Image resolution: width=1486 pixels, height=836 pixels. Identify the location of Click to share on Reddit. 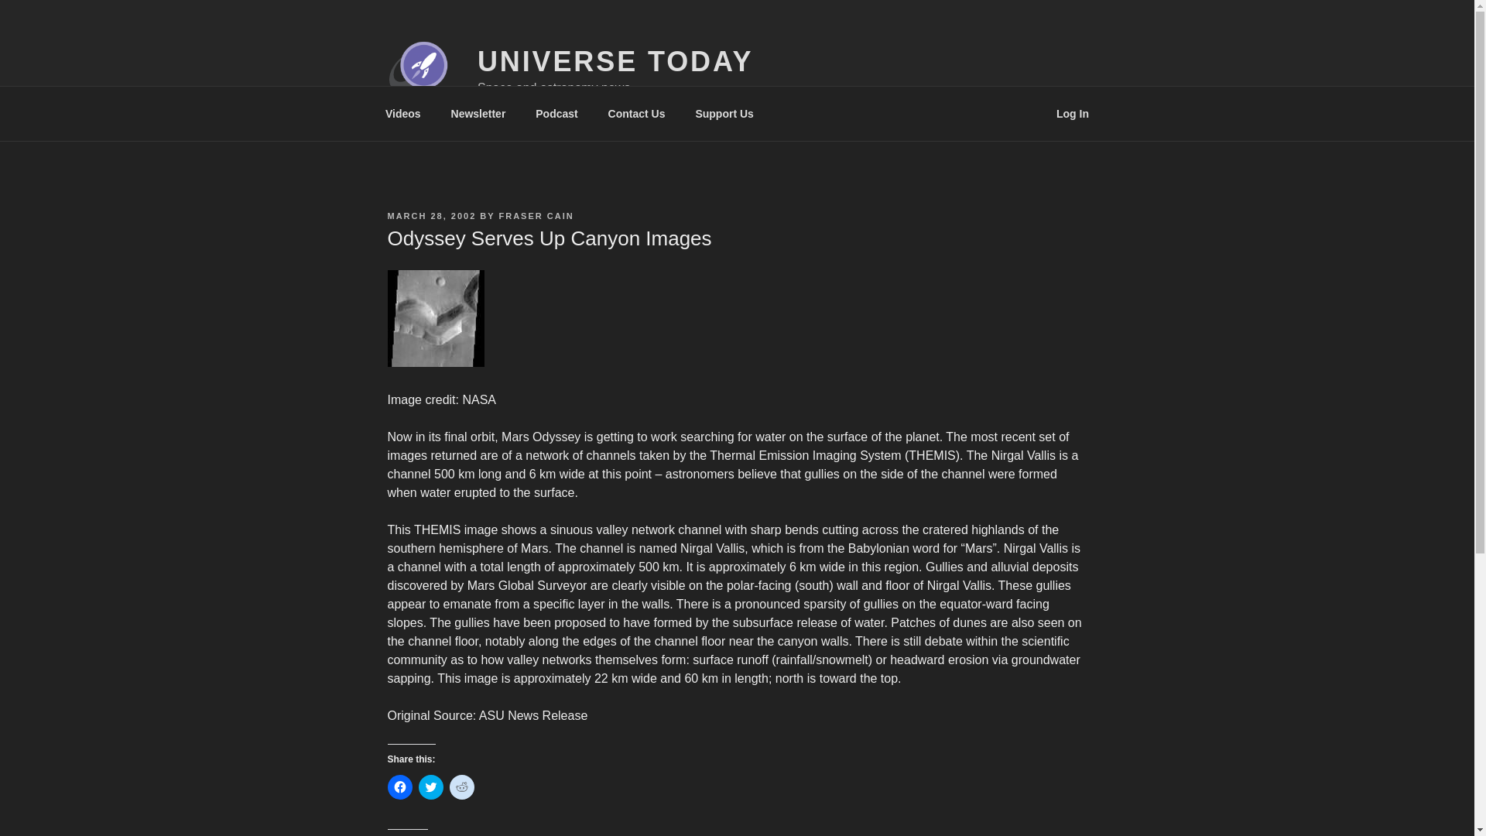
(461, 786).